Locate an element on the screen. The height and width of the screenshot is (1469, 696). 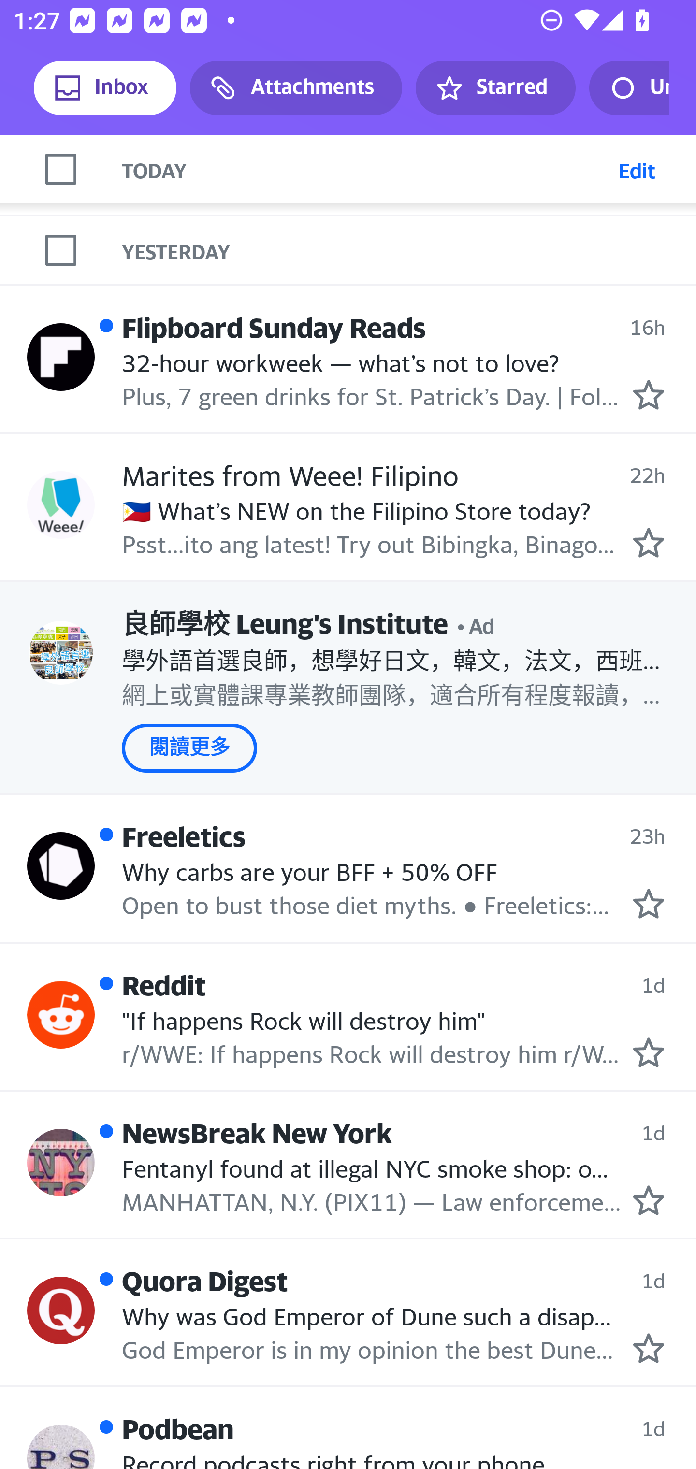
Profile
Marites from Weee! Filipino is located at coordinates (61, 505).